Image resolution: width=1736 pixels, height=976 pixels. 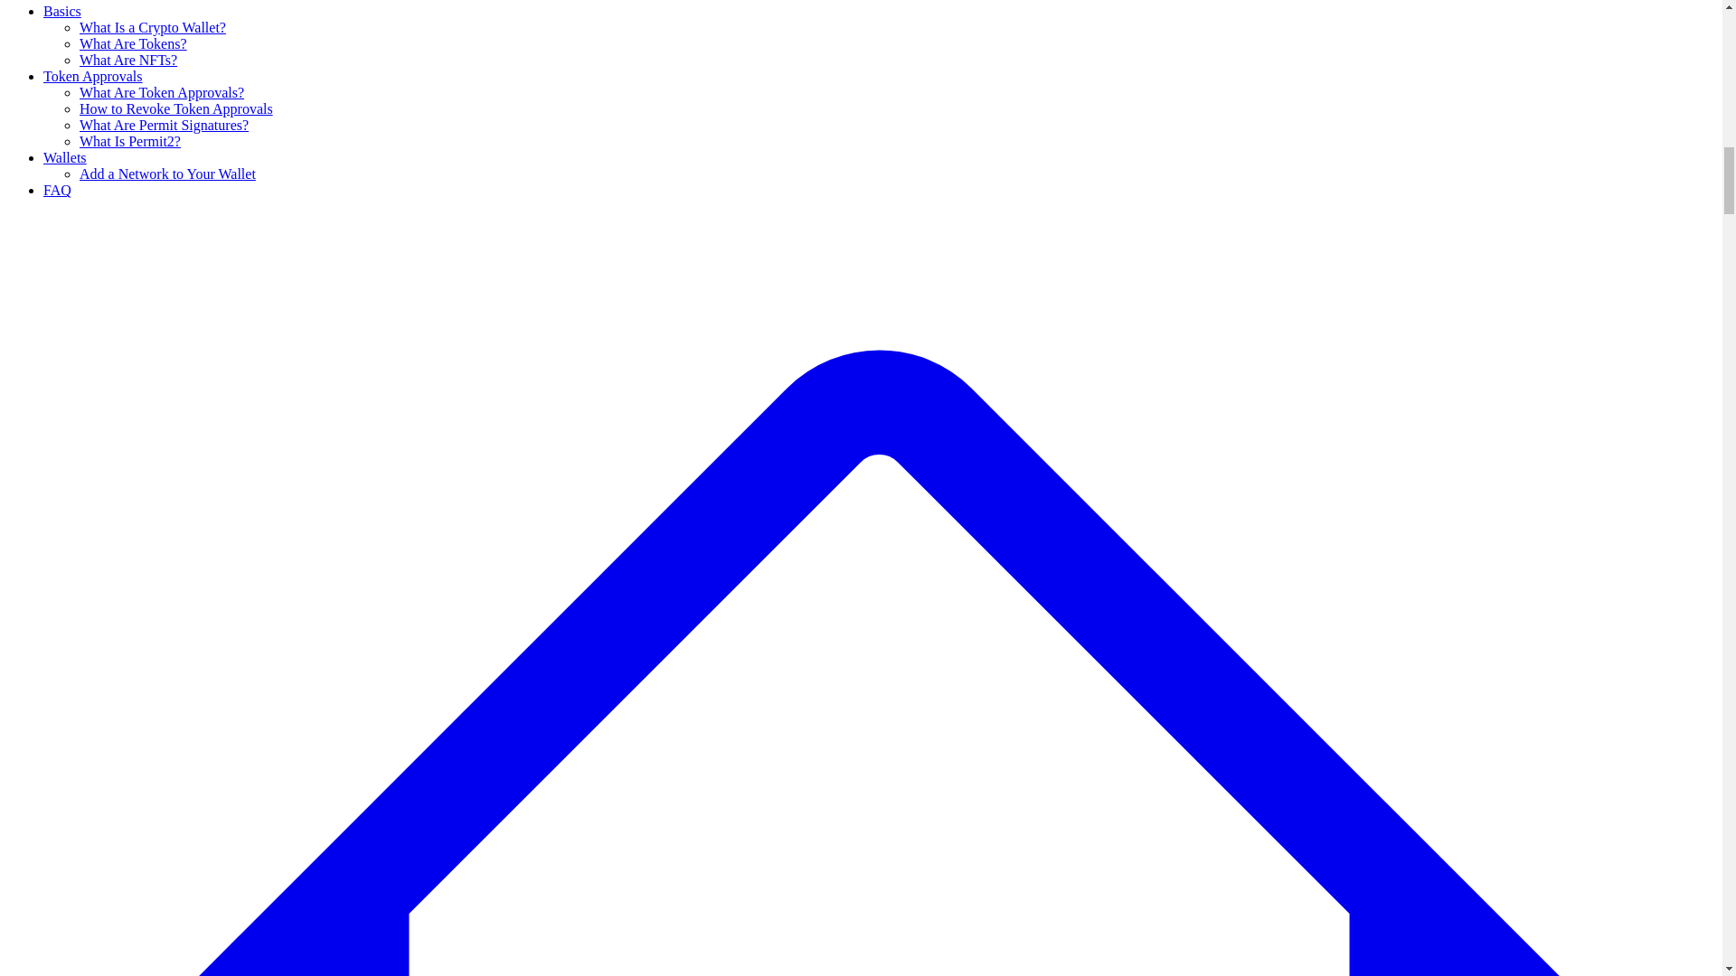 What do you see at coordinates (128, 60) in the screenshot?
I see `What Are NFTs?` at bounding box center [128, 60].